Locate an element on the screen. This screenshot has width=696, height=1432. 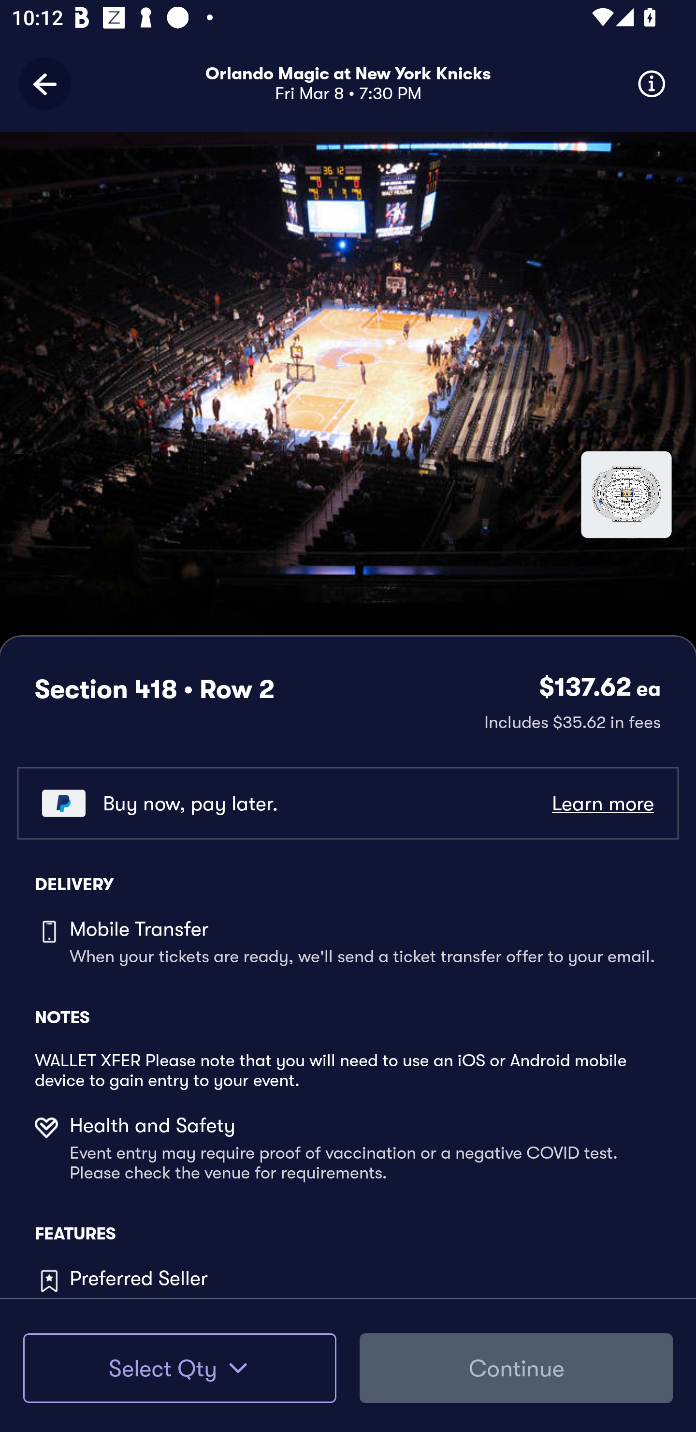
Continue is located at coordinates (516, 1368).